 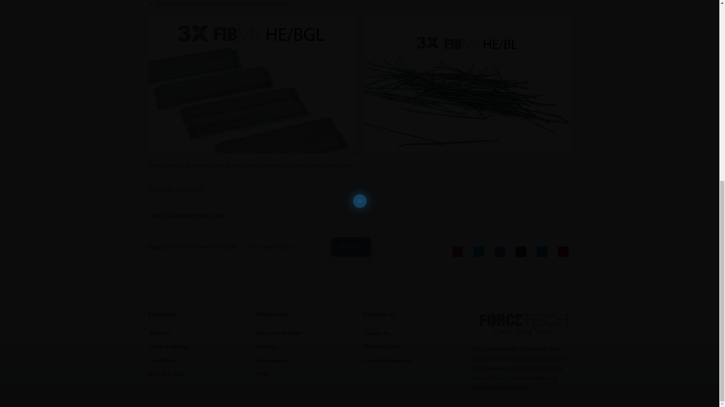 I want to click on Subscribe, so click(x=351, y=246).